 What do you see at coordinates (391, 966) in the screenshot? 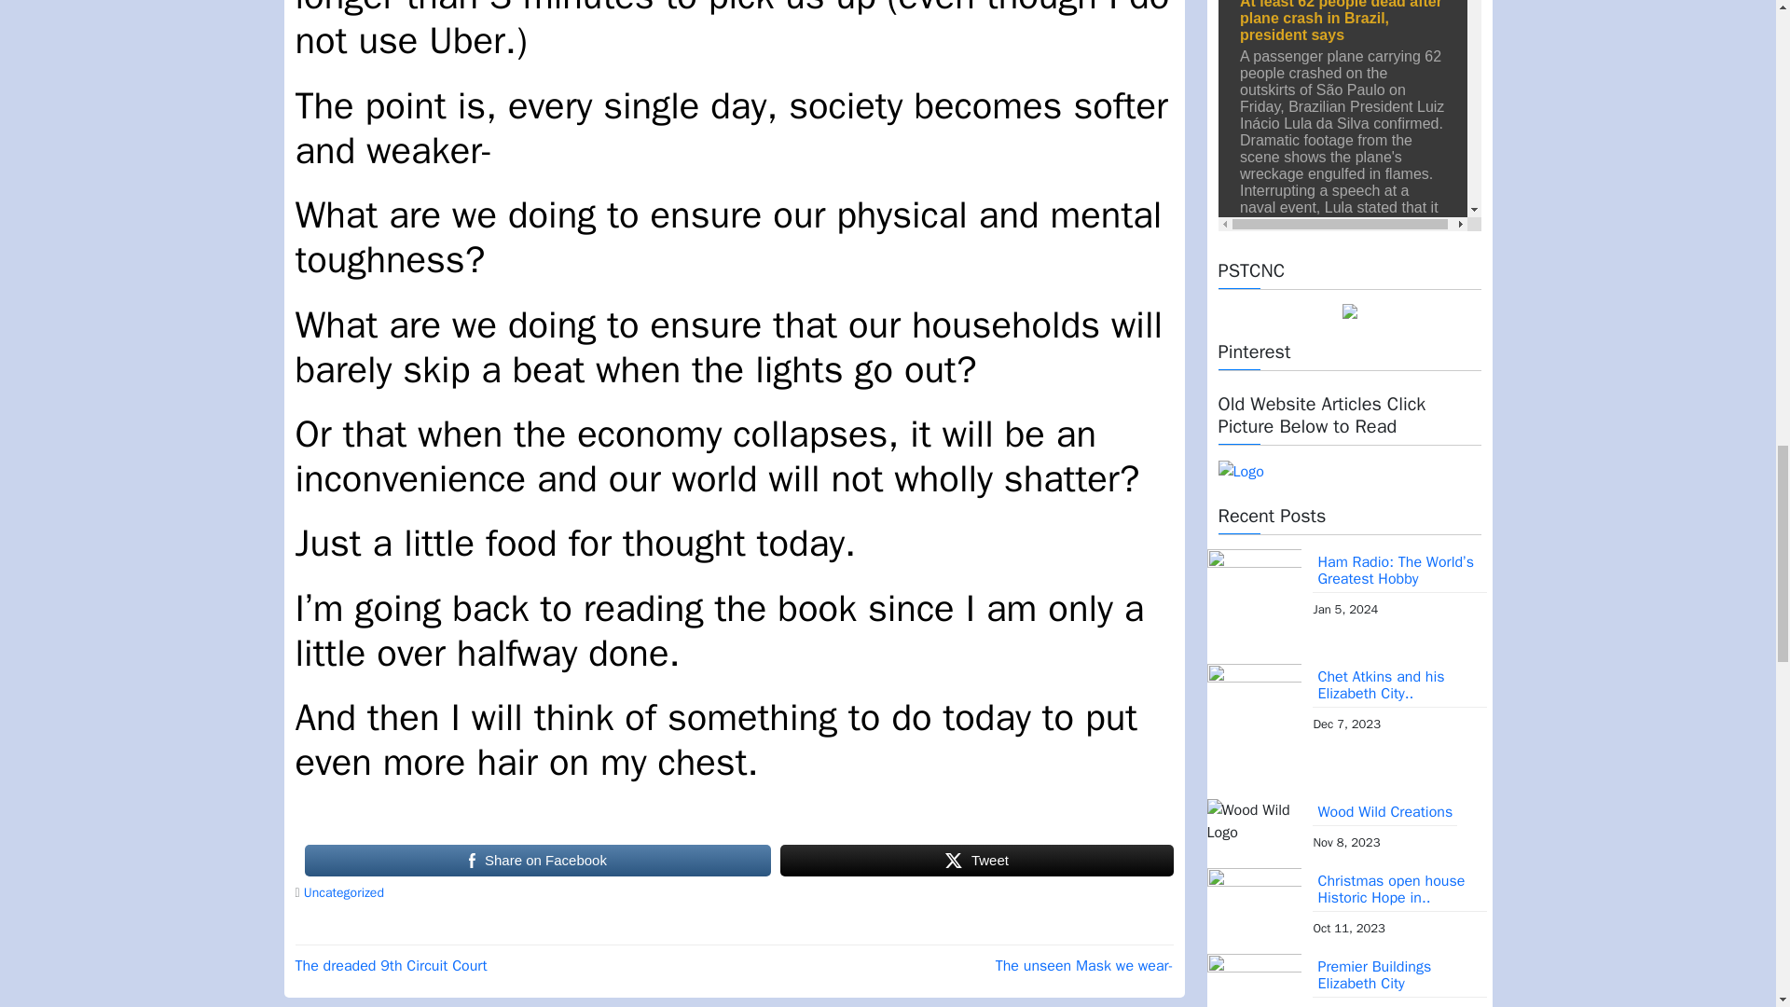
I see `The dreaded 9th Circuit Court` at bounding box center [391, 966].